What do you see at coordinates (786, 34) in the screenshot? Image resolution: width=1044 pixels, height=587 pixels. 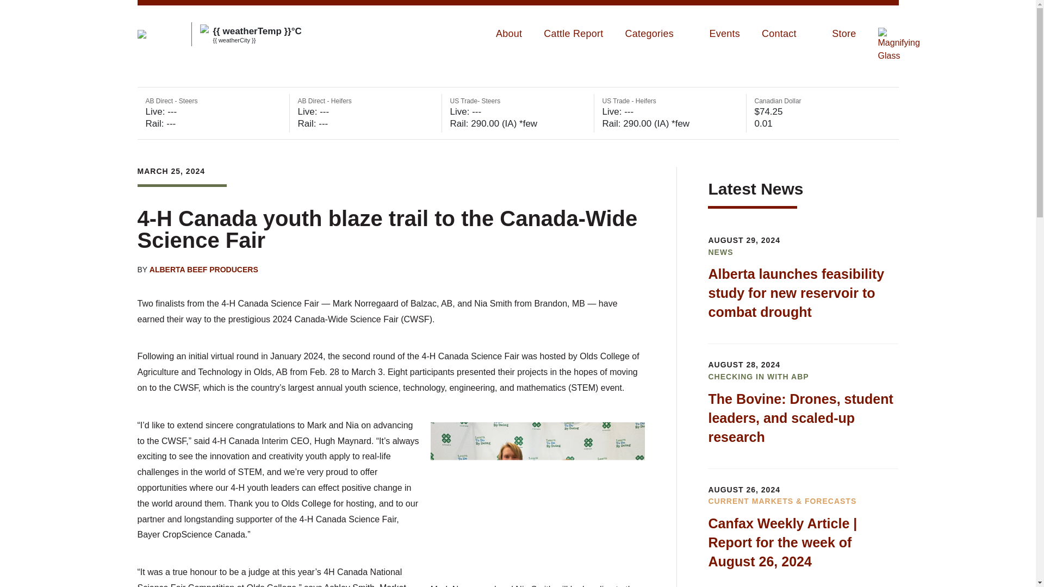 I see `Contact` at bounding box center [786, 34].